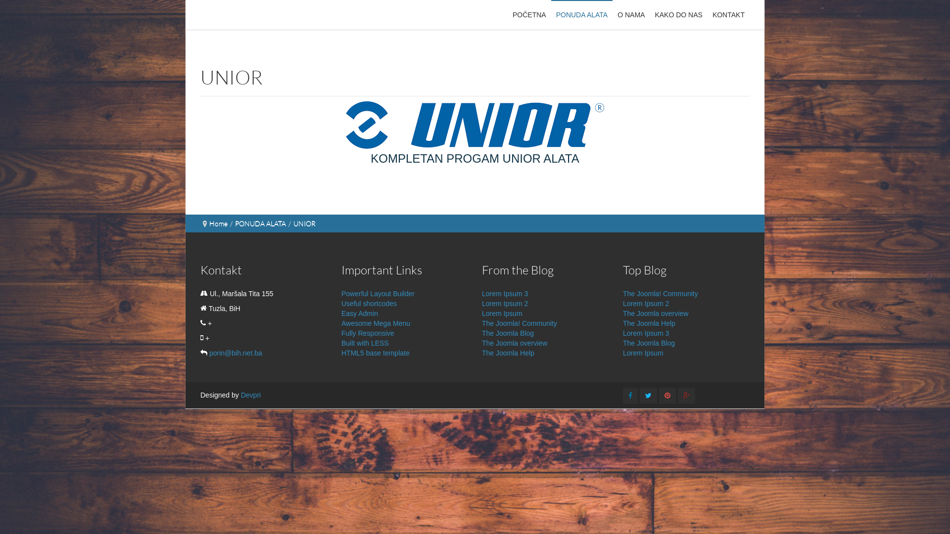 The height and width of the screenshot is (534, 950). What do you see at coordinates (508, 333) in the screenshot?
I see `The Joomla Blog` at bounding box center [508, 333].